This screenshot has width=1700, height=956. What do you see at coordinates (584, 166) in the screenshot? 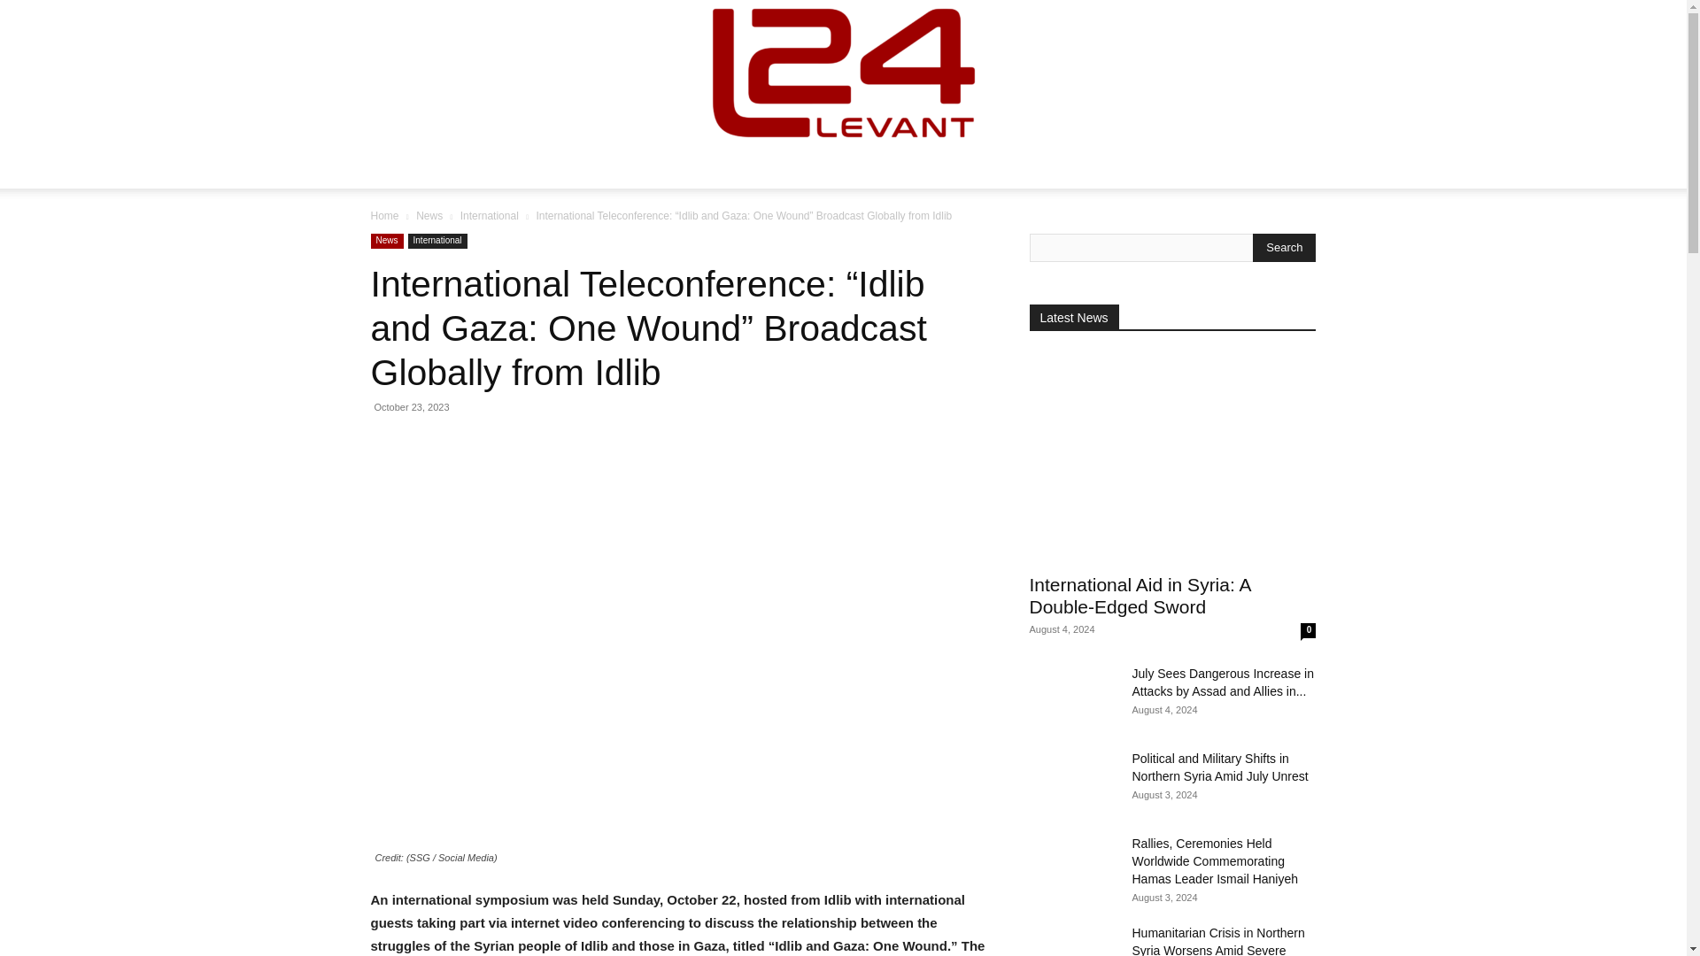
I see `NEWS` at bounding box center [584, 166].